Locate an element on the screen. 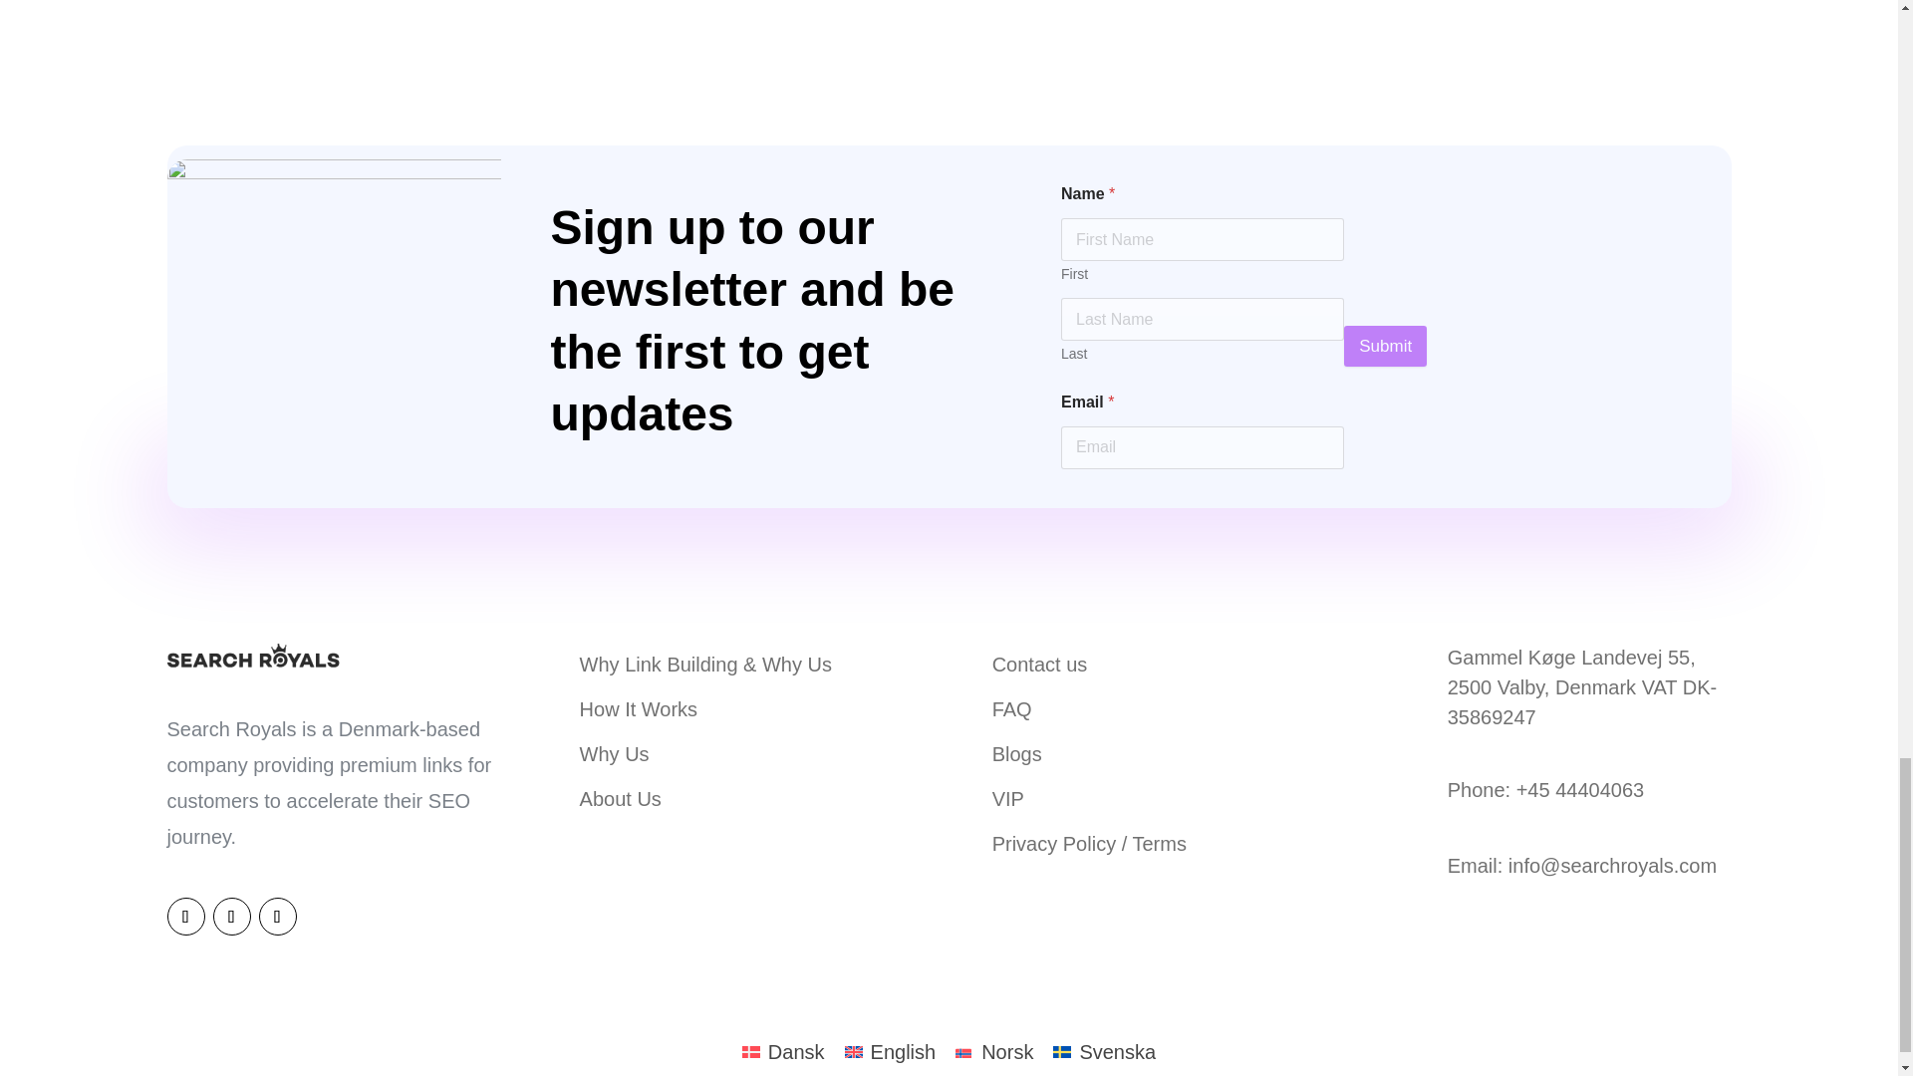  Norsk is located at coordinates (993, 1051).